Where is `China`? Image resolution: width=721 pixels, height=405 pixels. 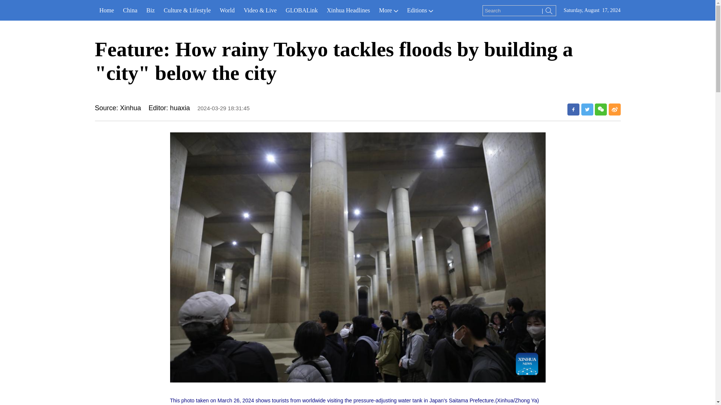
China is located at coordinates (130, 10).